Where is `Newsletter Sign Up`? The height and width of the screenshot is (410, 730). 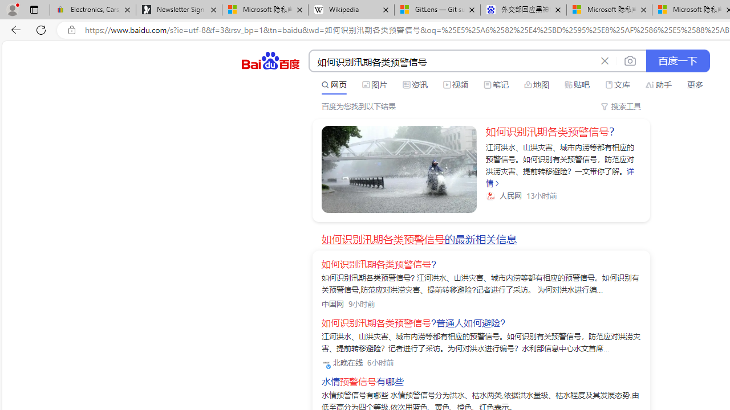
Newsletter Sign Up is located at coordinates (179, 10).